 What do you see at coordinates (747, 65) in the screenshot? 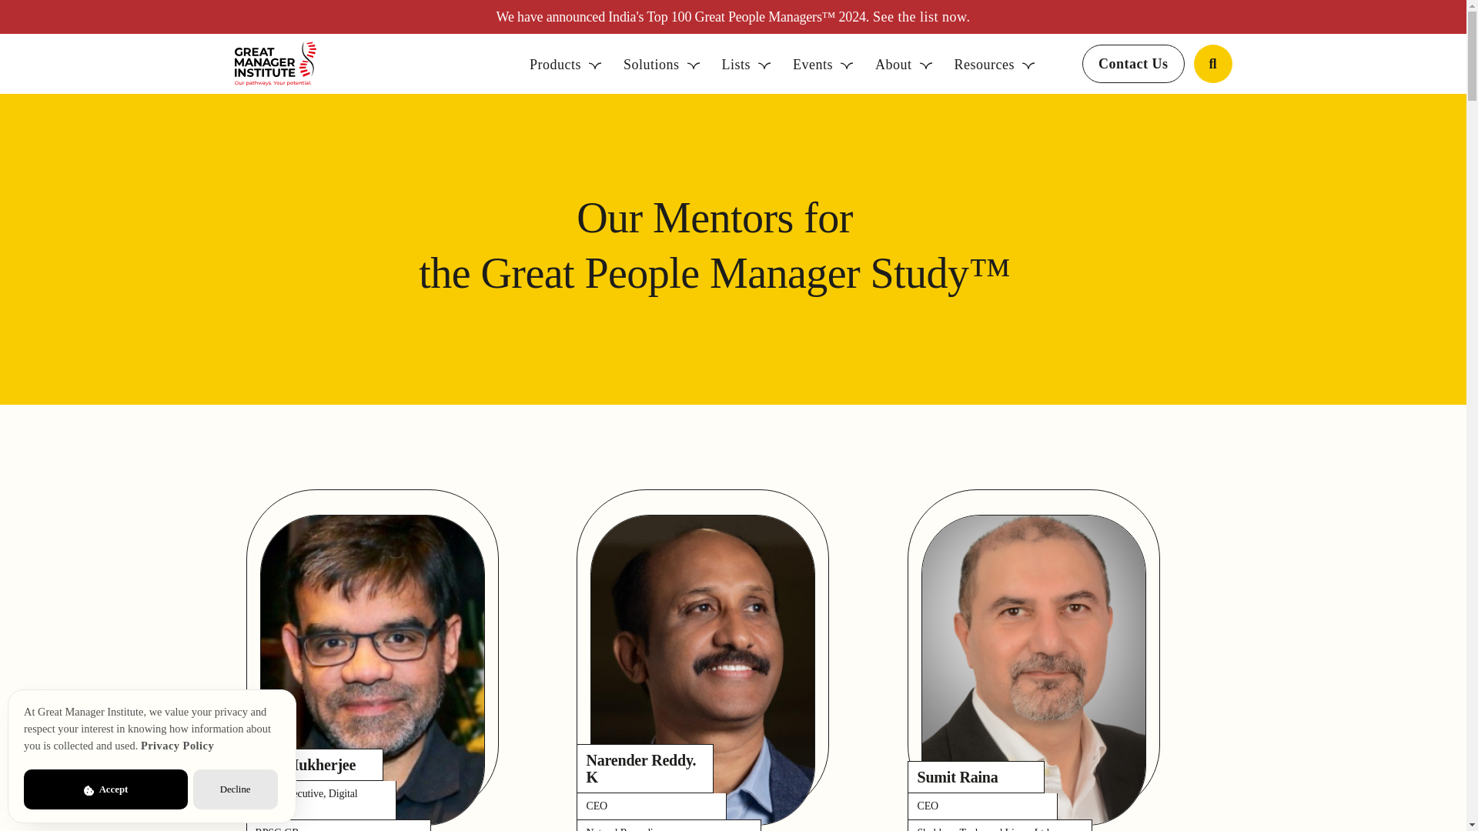
I see `Solutions` at bounding box center [747, 65].